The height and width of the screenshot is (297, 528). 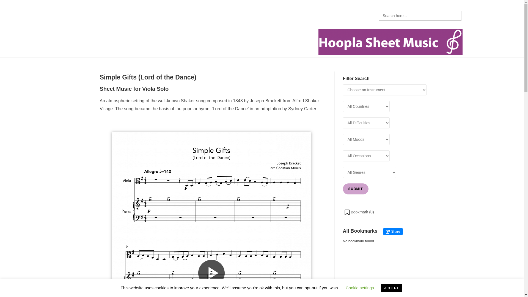 What do you see at coordinates (355, 189) in the screenshot?
I see `Submit` at bounding box center [355, 189].